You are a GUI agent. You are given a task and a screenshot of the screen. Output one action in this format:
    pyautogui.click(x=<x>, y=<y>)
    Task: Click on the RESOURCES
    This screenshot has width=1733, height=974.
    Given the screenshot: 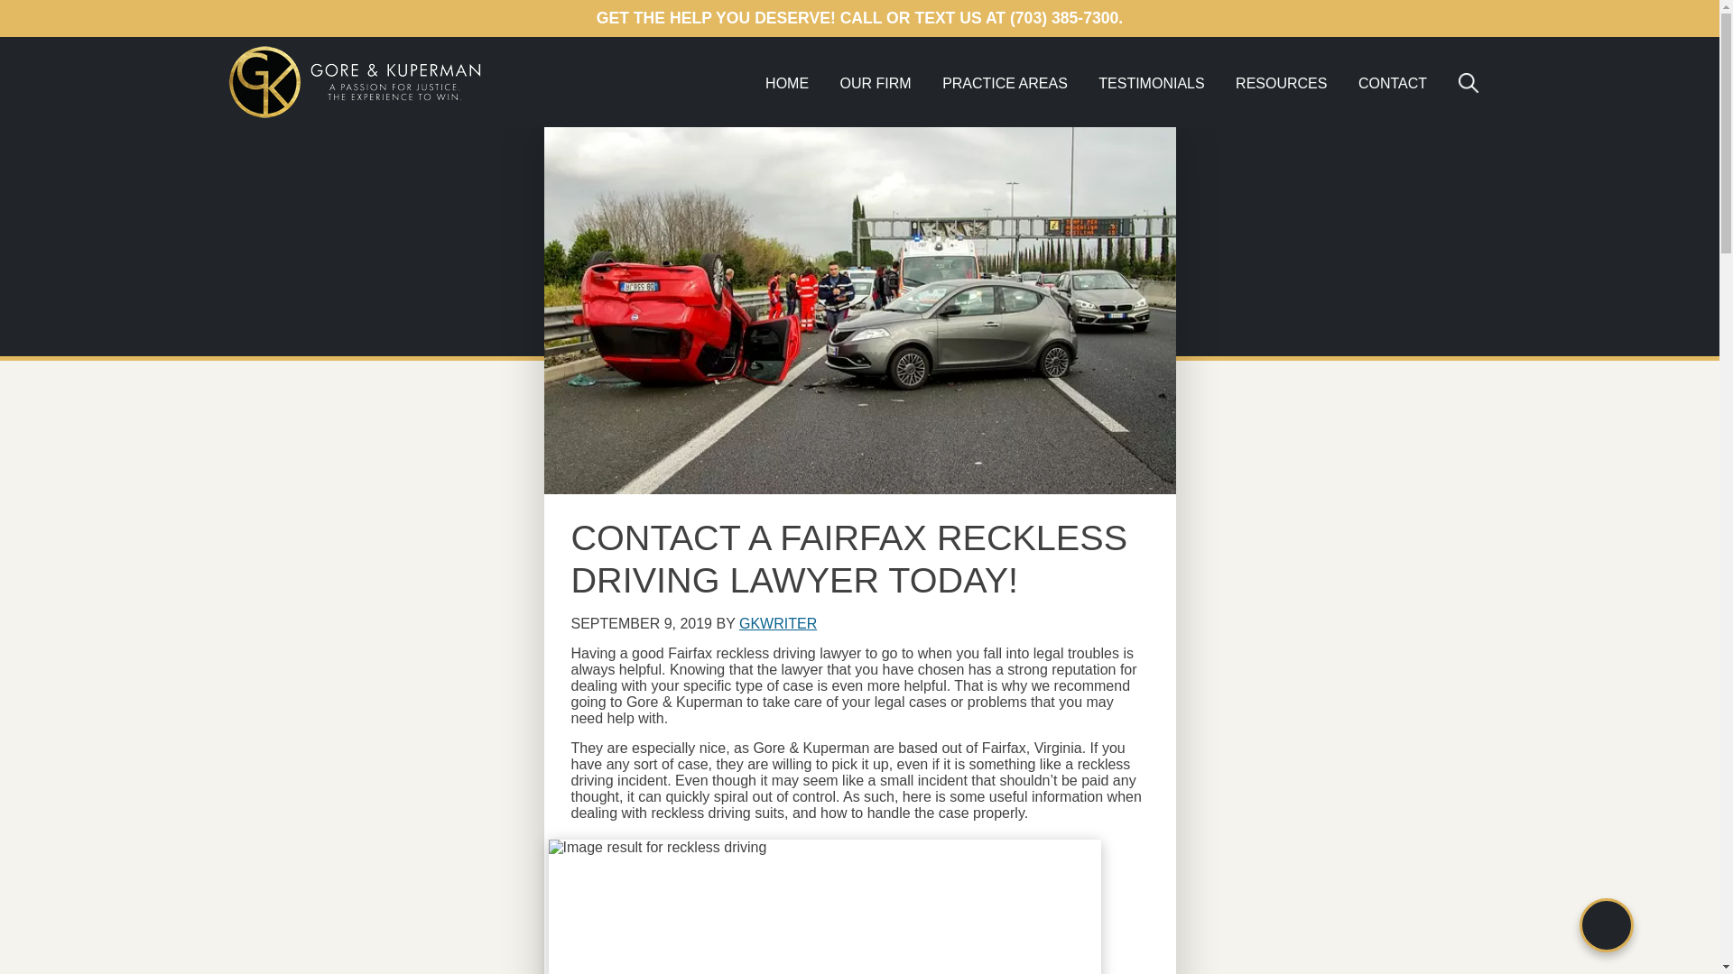 What is the action you would take?
    pyautogui.click(x=1280, y=83)
    